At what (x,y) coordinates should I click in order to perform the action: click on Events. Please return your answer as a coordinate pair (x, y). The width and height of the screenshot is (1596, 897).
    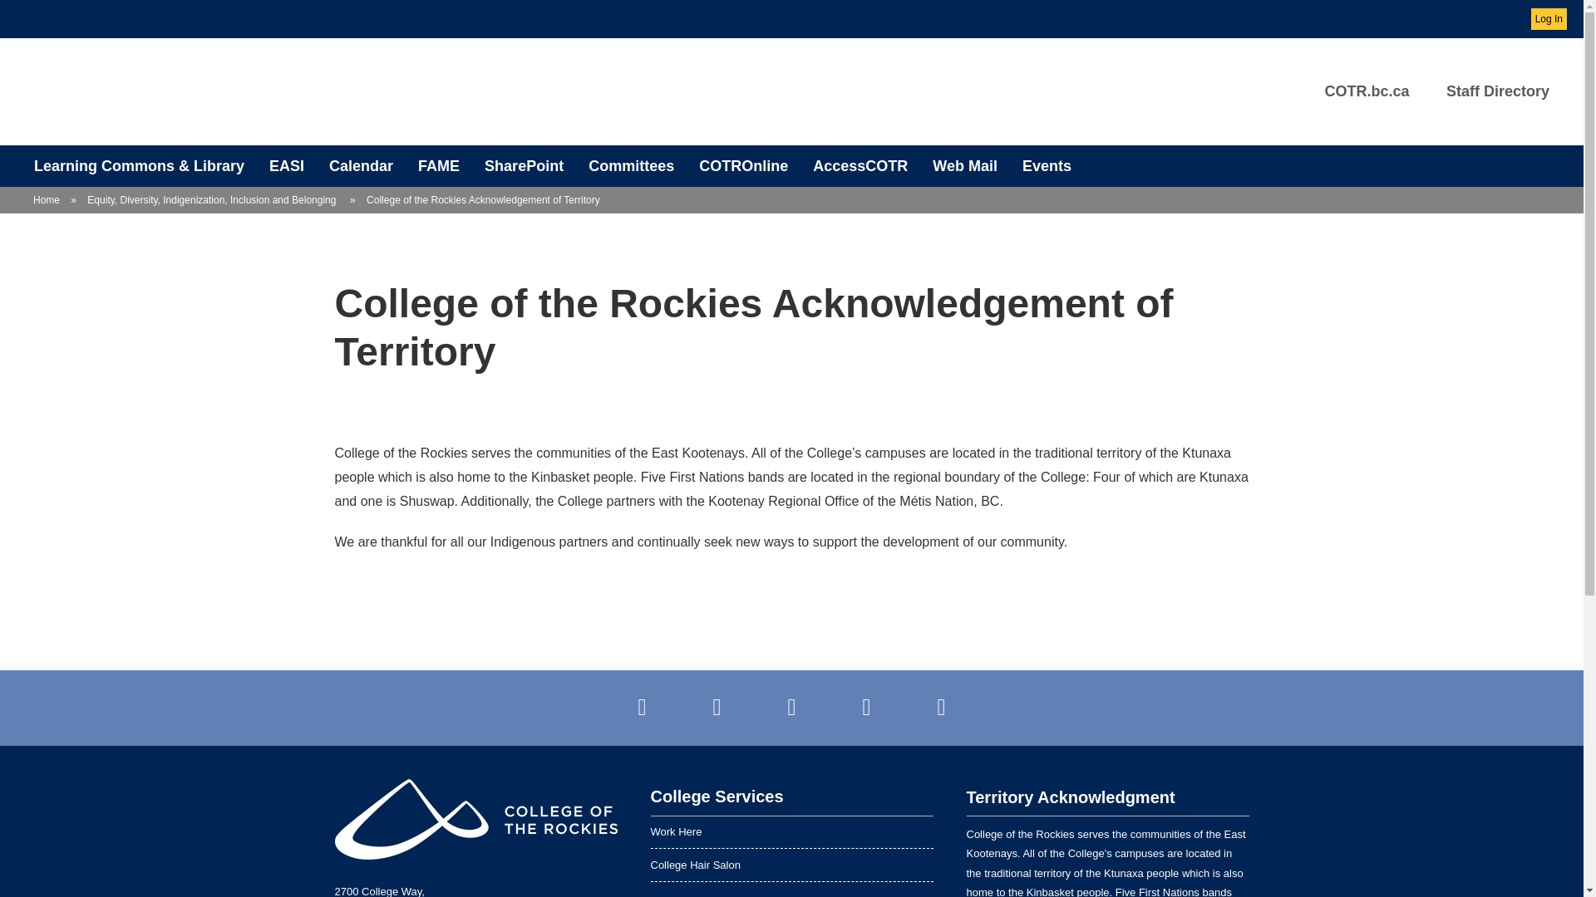
    Looking at the image, I should click on (1047, 165).